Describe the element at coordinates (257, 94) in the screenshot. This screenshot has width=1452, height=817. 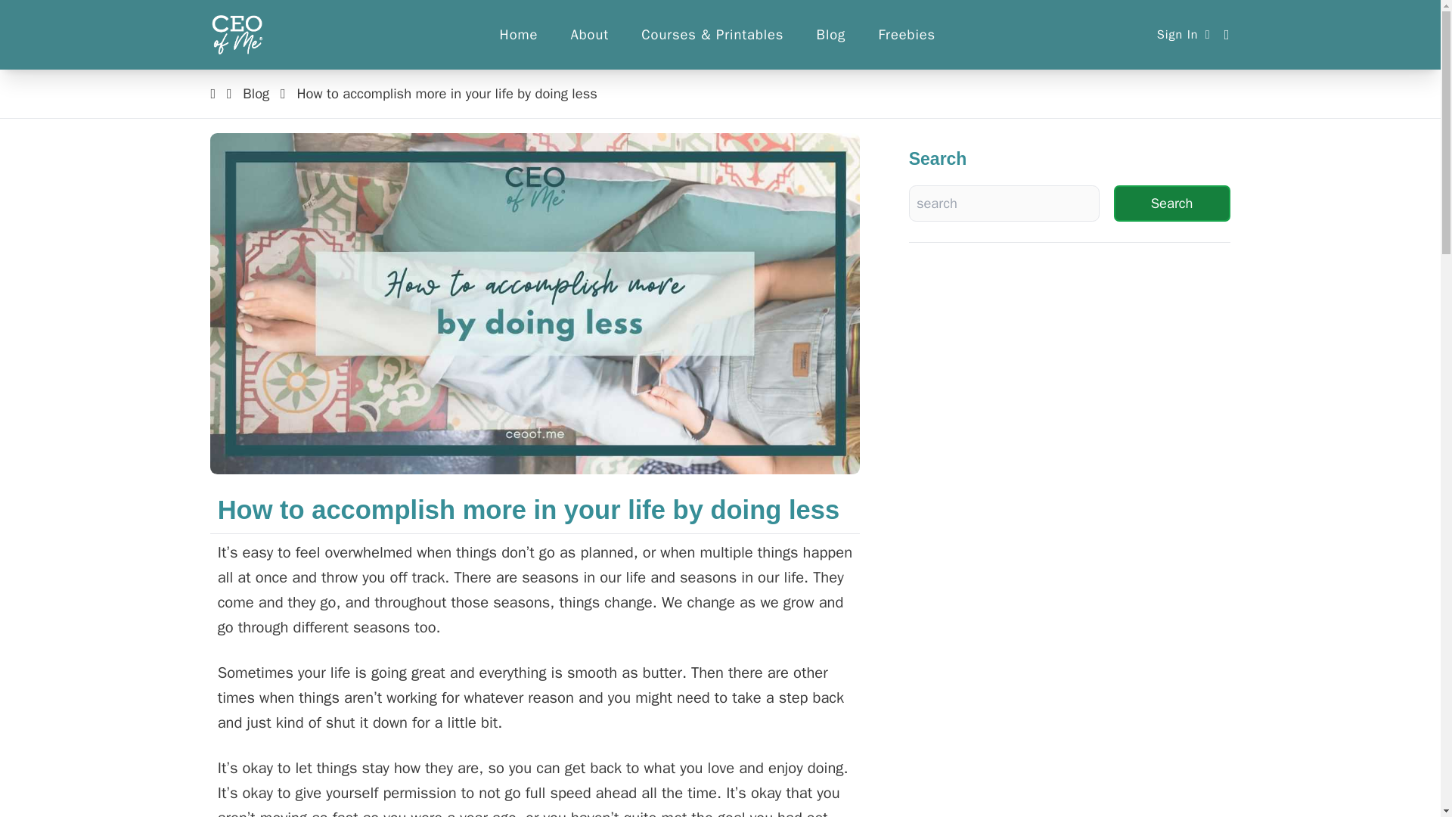
I see `Blog` at that location.